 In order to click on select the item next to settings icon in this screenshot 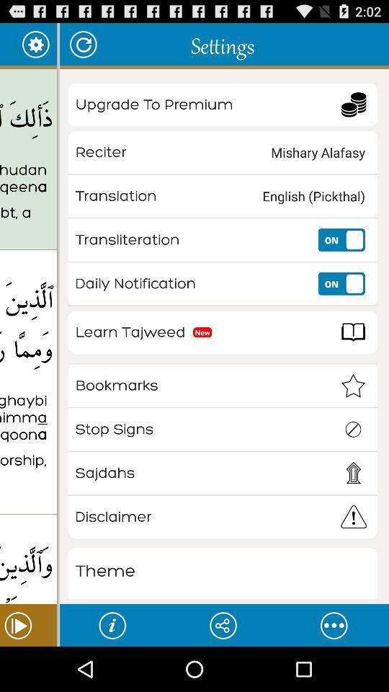, I will do `click(82, 43)`.